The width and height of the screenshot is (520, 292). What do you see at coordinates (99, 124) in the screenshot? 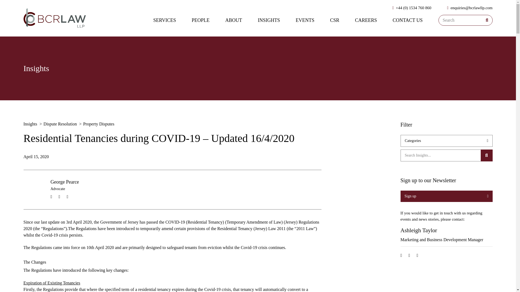
I see `Go to the Property Disputes category archives.` at bounding box center [99, 124].